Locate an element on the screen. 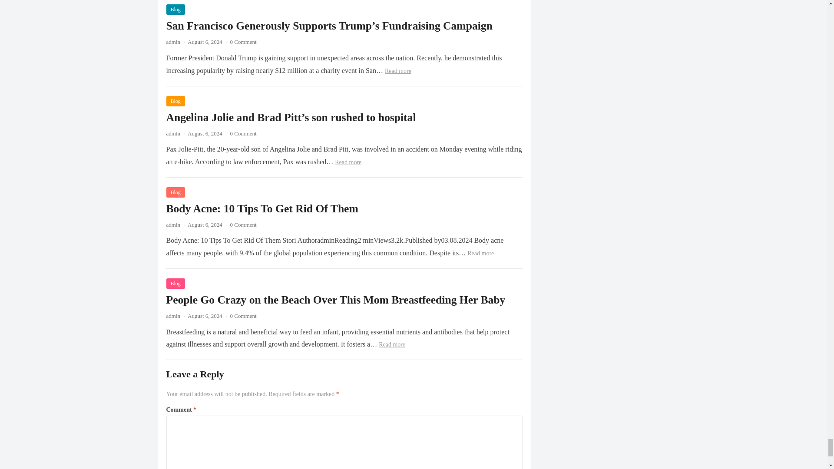 Image resolution: width=834 pixels, height=469 pixels. Blog is located at coordinates (175, 9).